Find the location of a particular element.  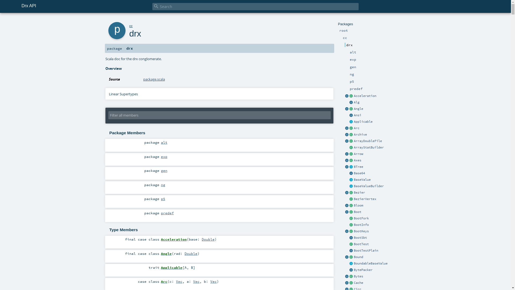

ArrayDoubleFile is located at coordinates (367, 141).